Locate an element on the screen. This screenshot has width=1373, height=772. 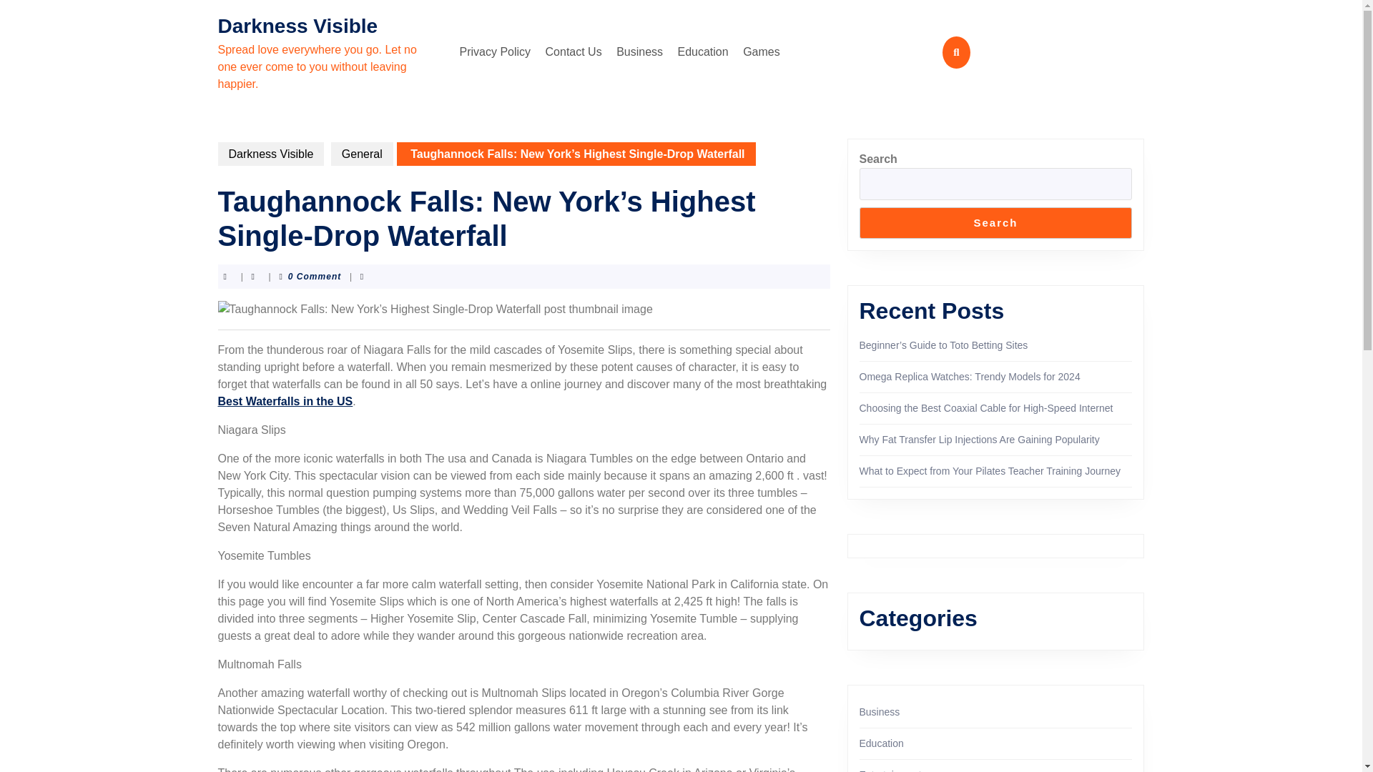
Search is located at coordinates (995, 223).